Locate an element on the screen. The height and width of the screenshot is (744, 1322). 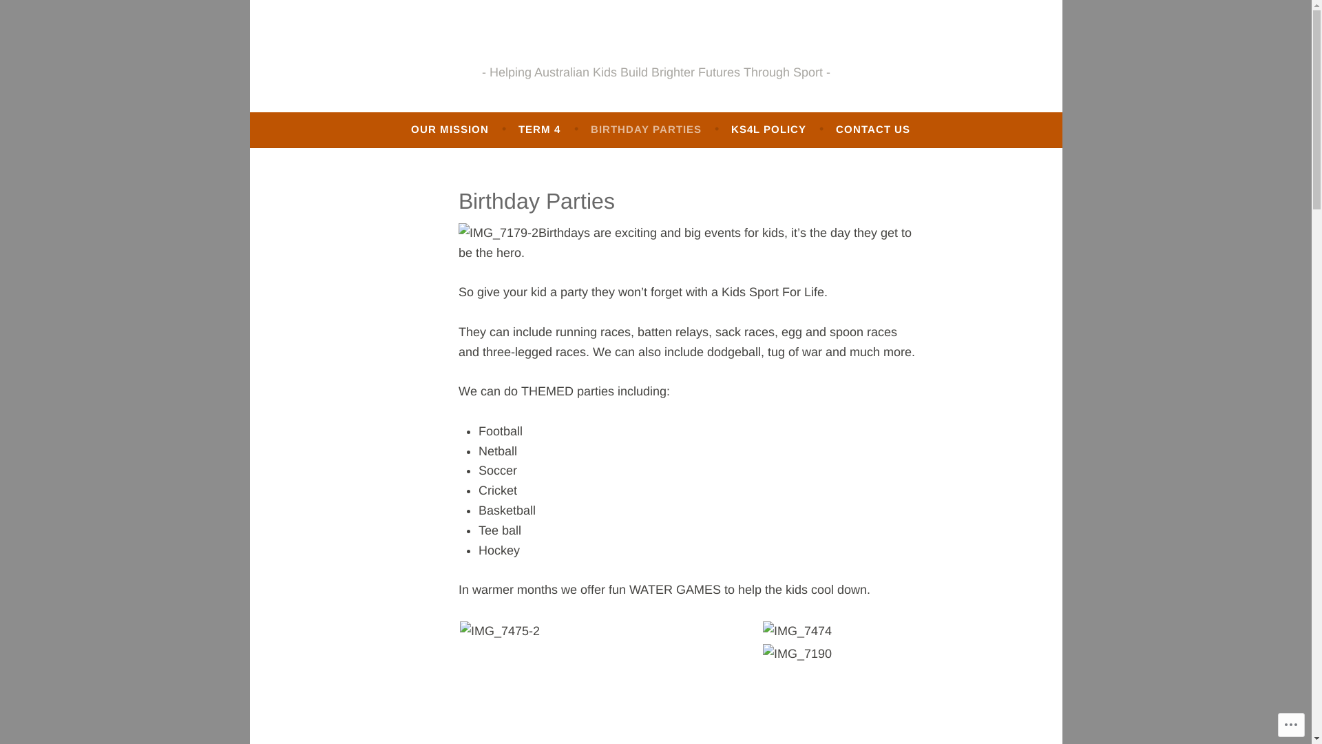
KS4L POLICY is located at coordinates (768, 130).